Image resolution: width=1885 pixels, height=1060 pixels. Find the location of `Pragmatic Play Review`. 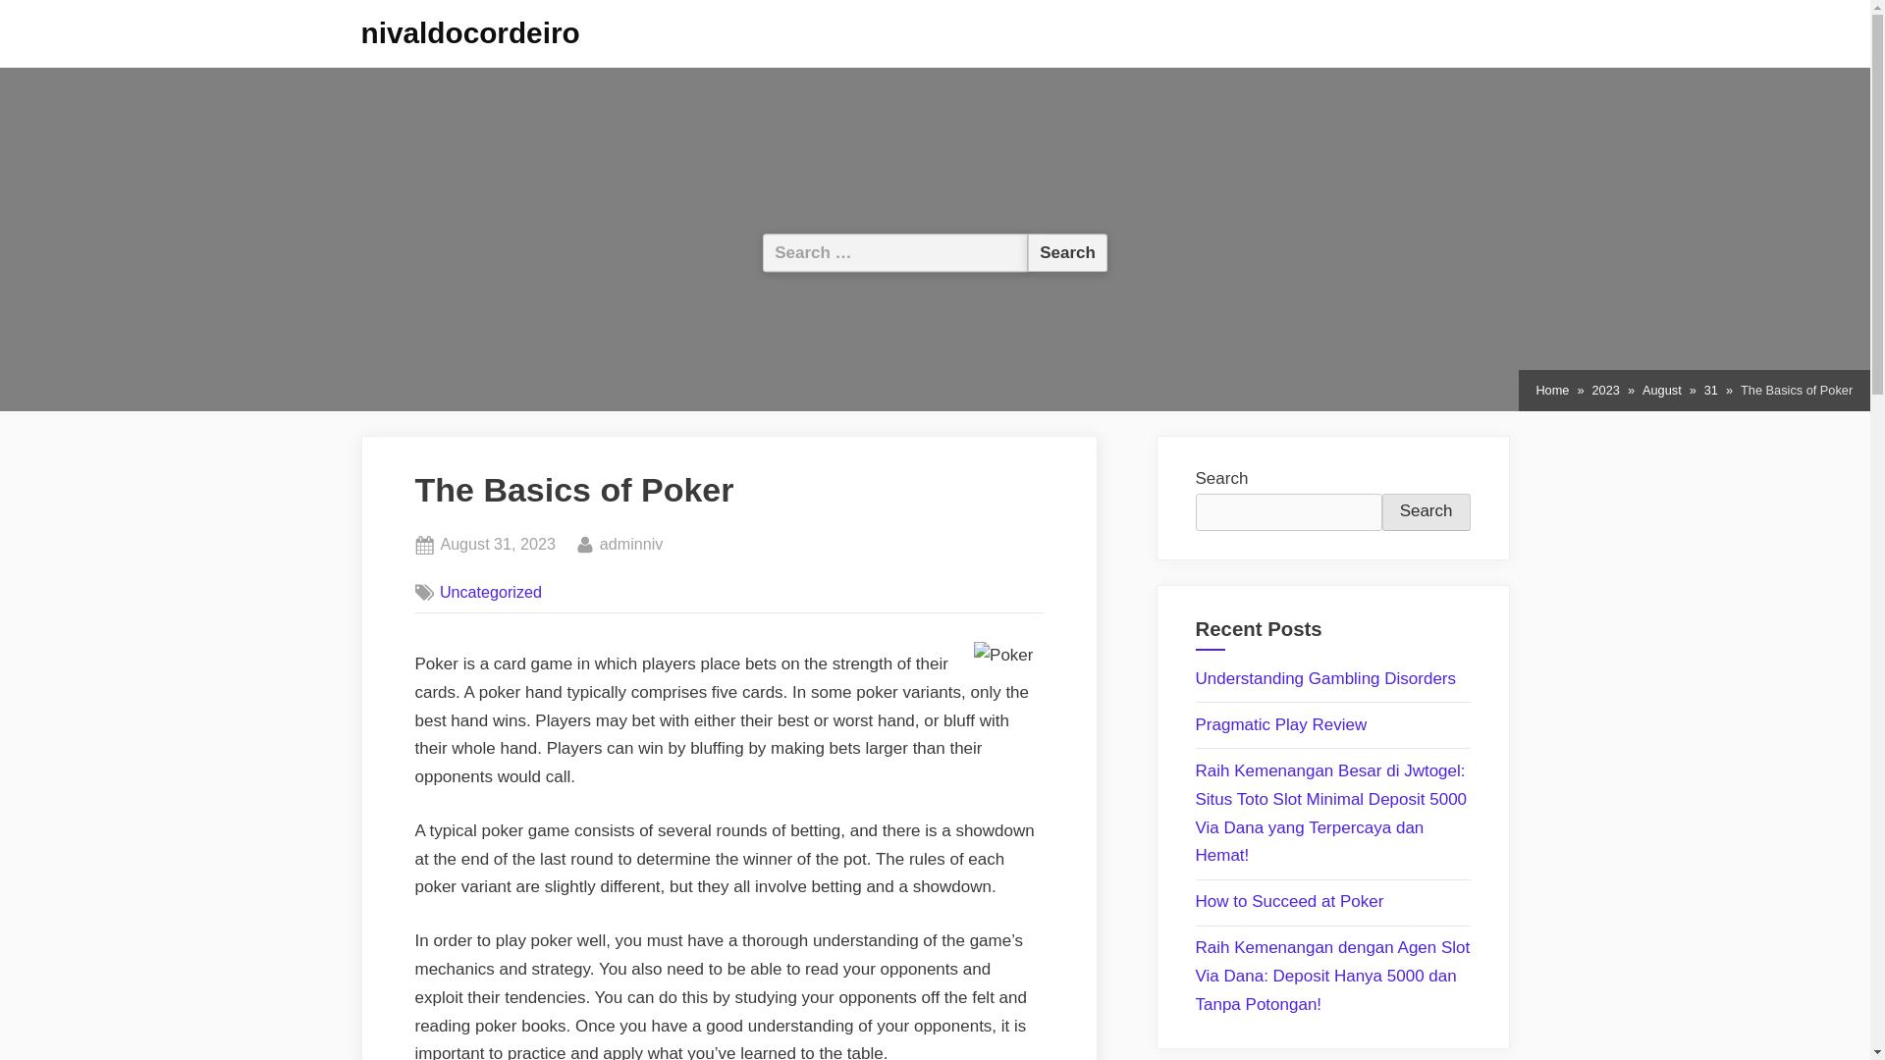

Pragmatic Play Review is located at coordinates (1281, 724).